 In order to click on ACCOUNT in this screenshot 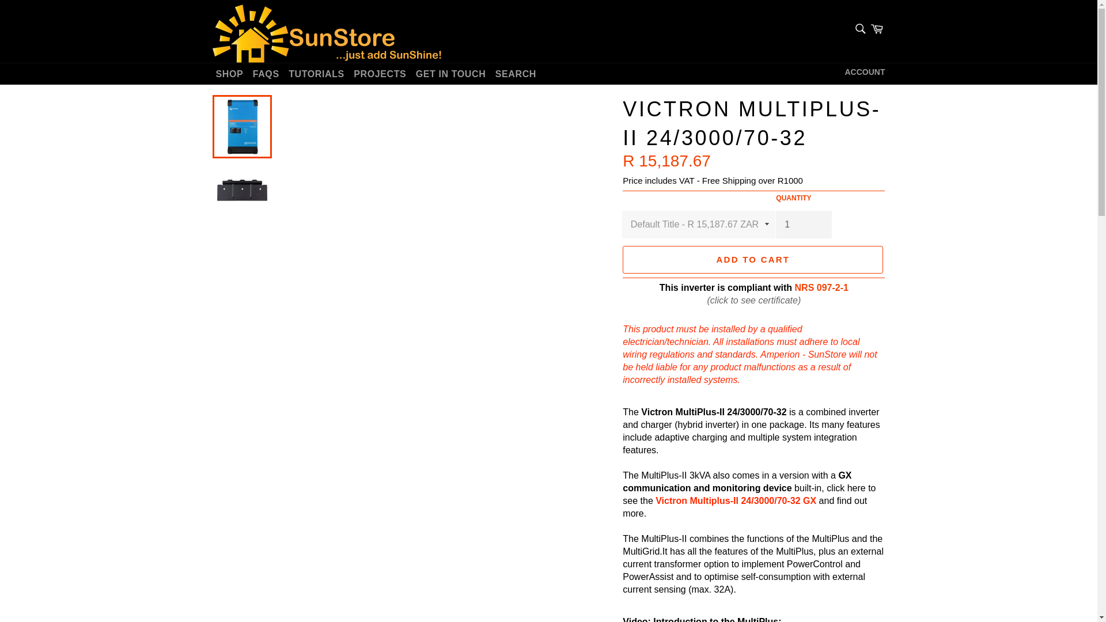, I will do `click(865, 73)`.